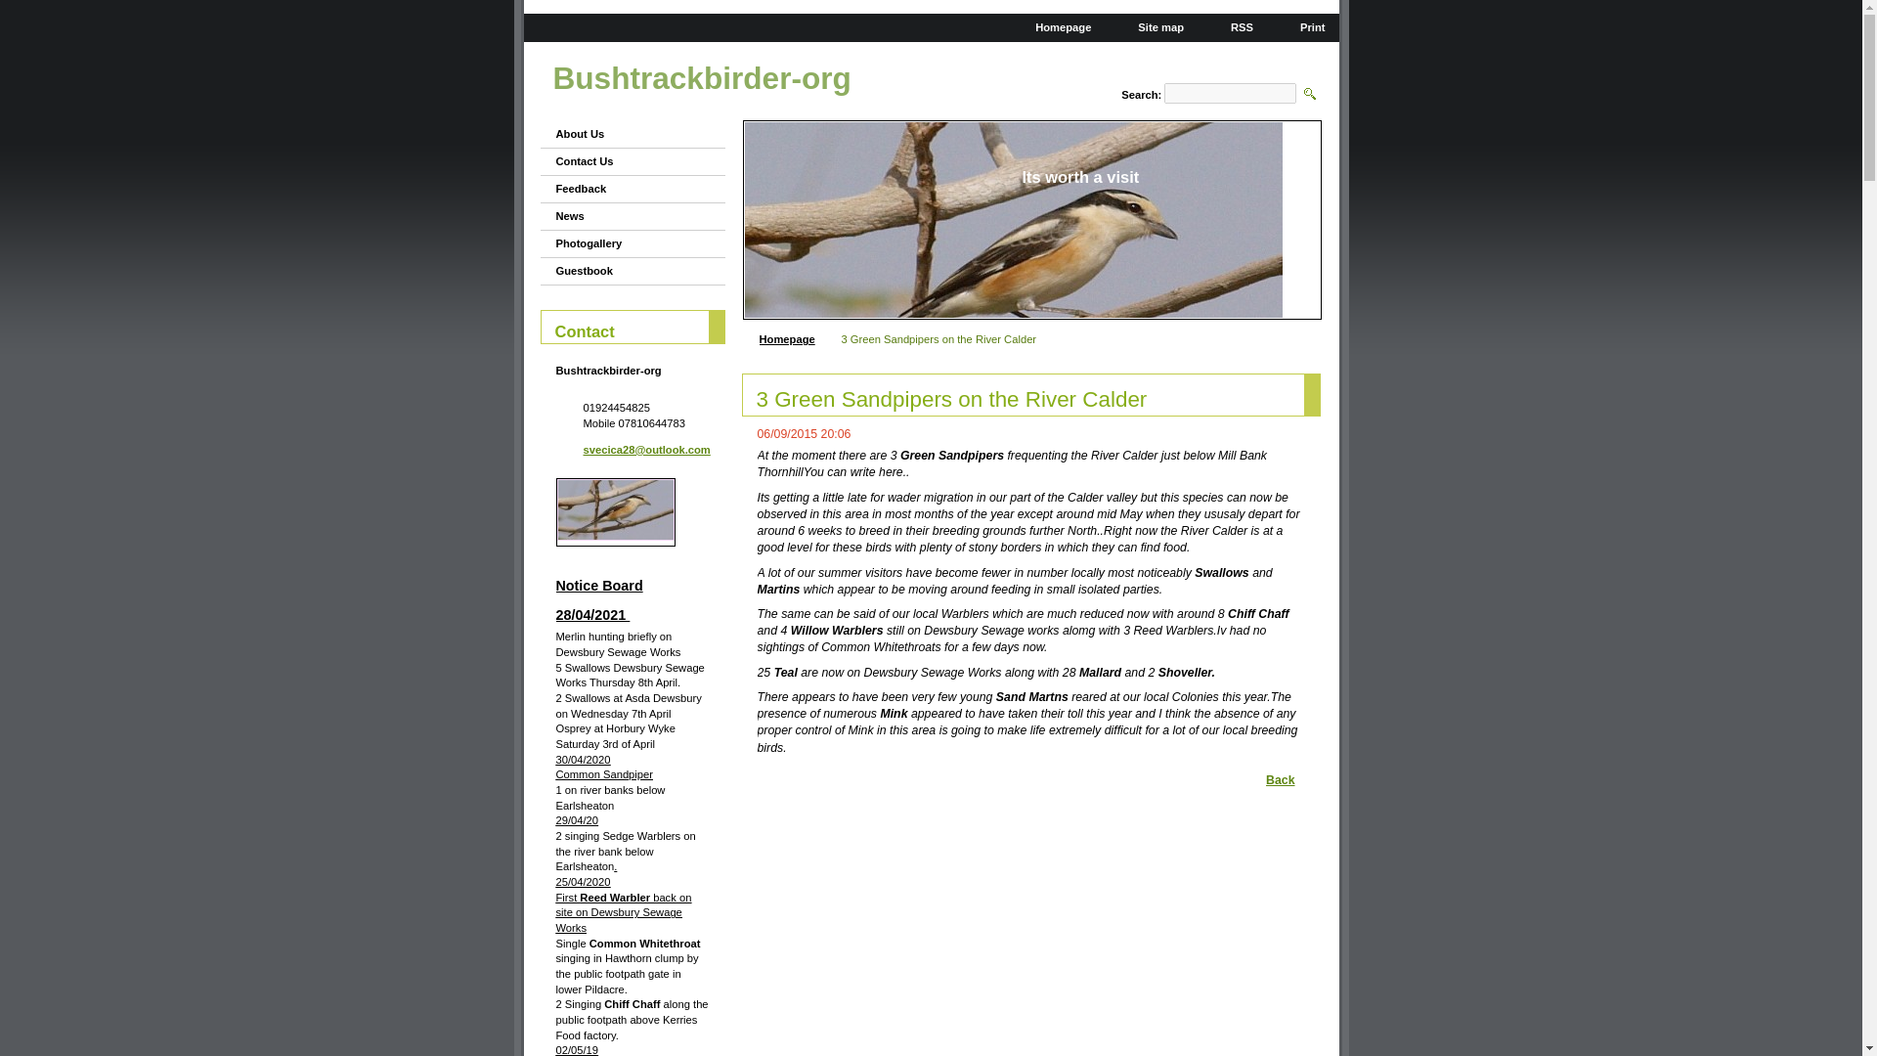 Image resolution: width=1877 pixels, height=1056 pixels. I want to click on Homepage, so click(786, 339).